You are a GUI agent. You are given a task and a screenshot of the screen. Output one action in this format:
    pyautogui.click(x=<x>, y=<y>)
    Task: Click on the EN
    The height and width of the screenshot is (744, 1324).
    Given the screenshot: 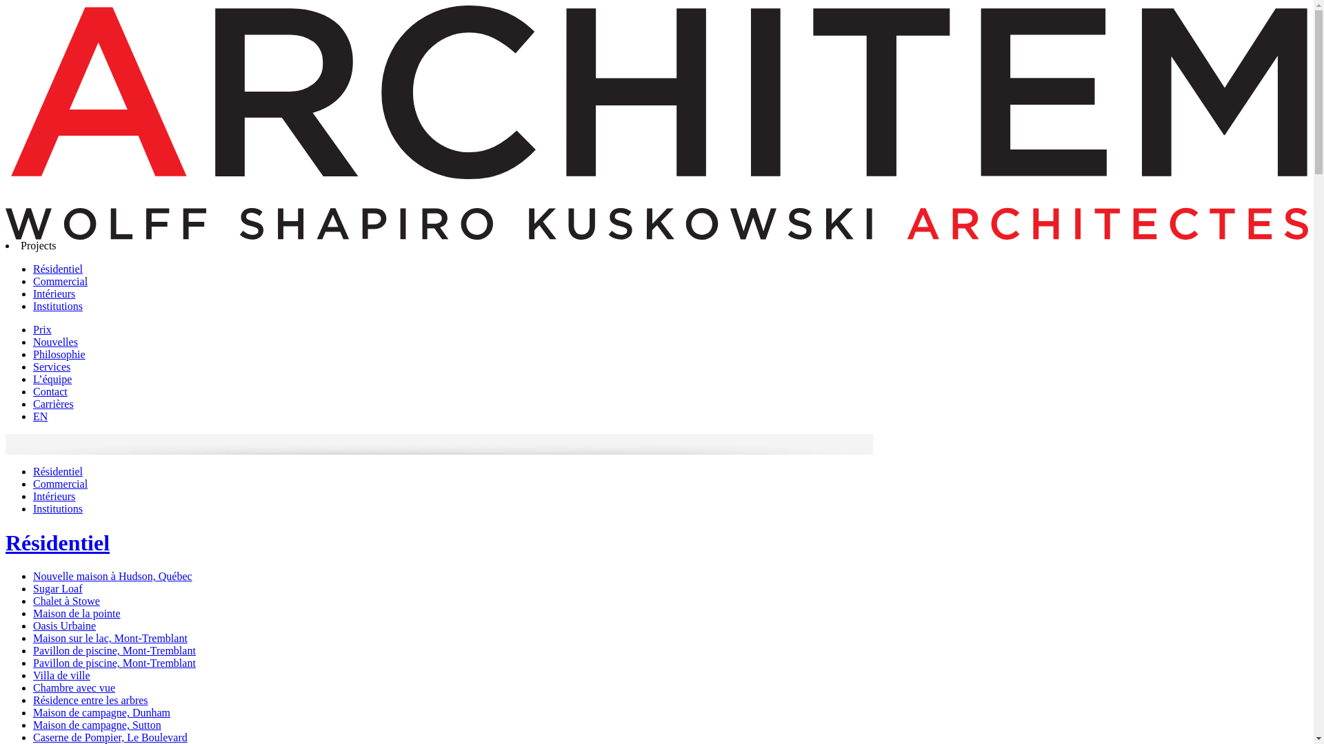 What is the action you would take?
    pyautogui.click(x=40, y=416)
    